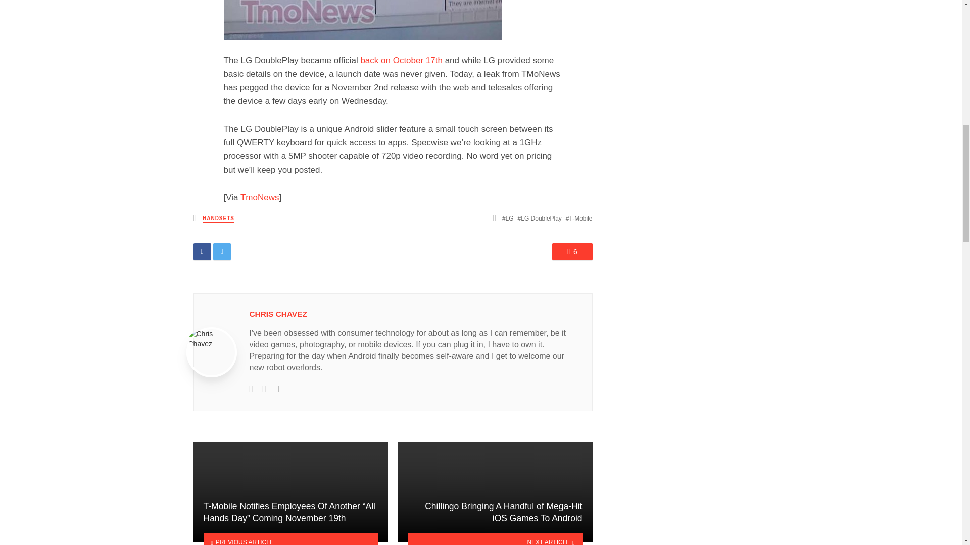  What do you see at coordinates (540, 218) in the screenshot?
I see `LG DoublePlay` at bounding box center [540, 218].